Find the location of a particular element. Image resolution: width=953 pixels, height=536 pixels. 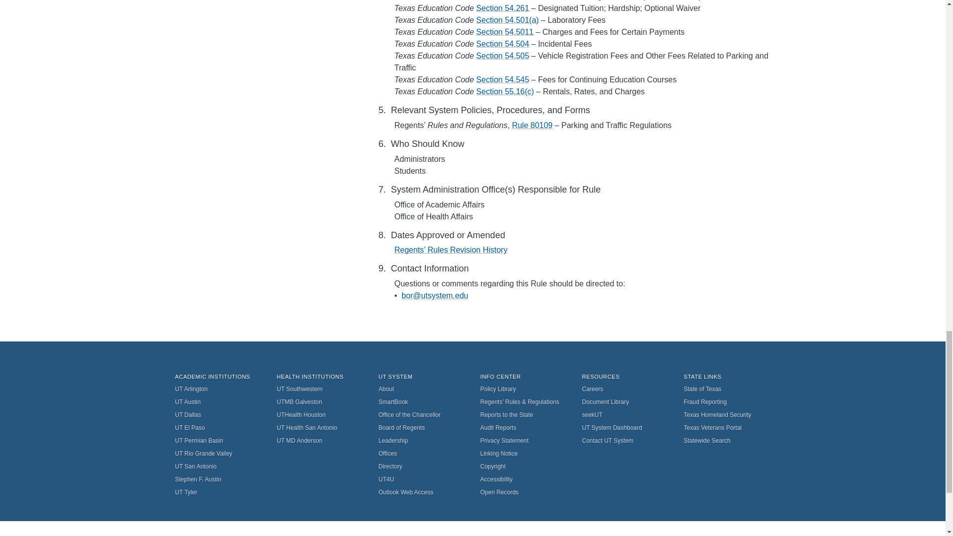

UT Health Science Center at Houston is located at coordinates (321, 414).